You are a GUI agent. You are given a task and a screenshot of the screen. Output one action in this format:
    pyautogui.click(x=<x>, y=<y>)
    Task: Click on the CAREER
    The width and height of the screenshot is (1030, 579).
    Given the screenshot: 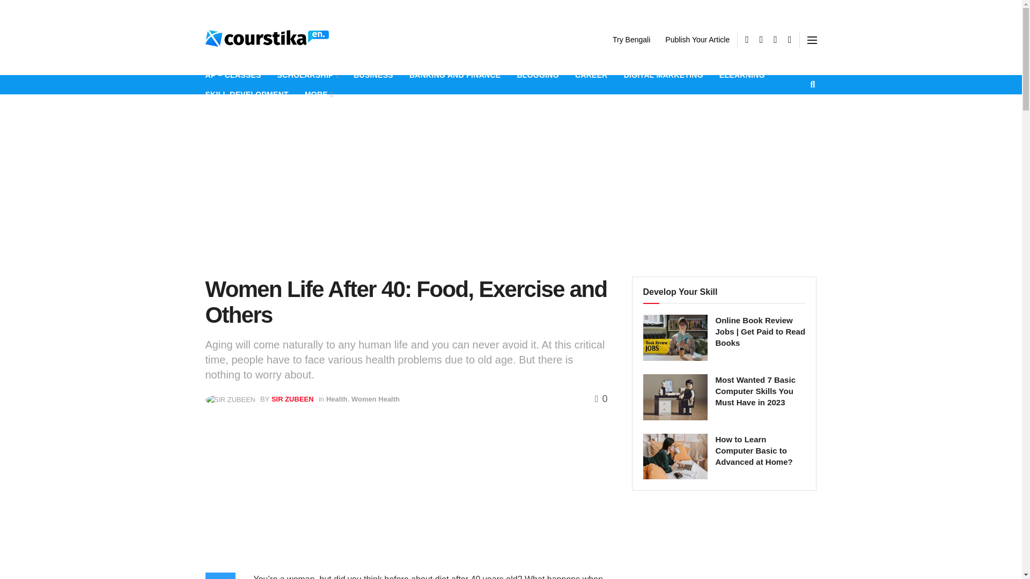 What is the action you would take?
    pyautogui.click(x=591, y=75)
    